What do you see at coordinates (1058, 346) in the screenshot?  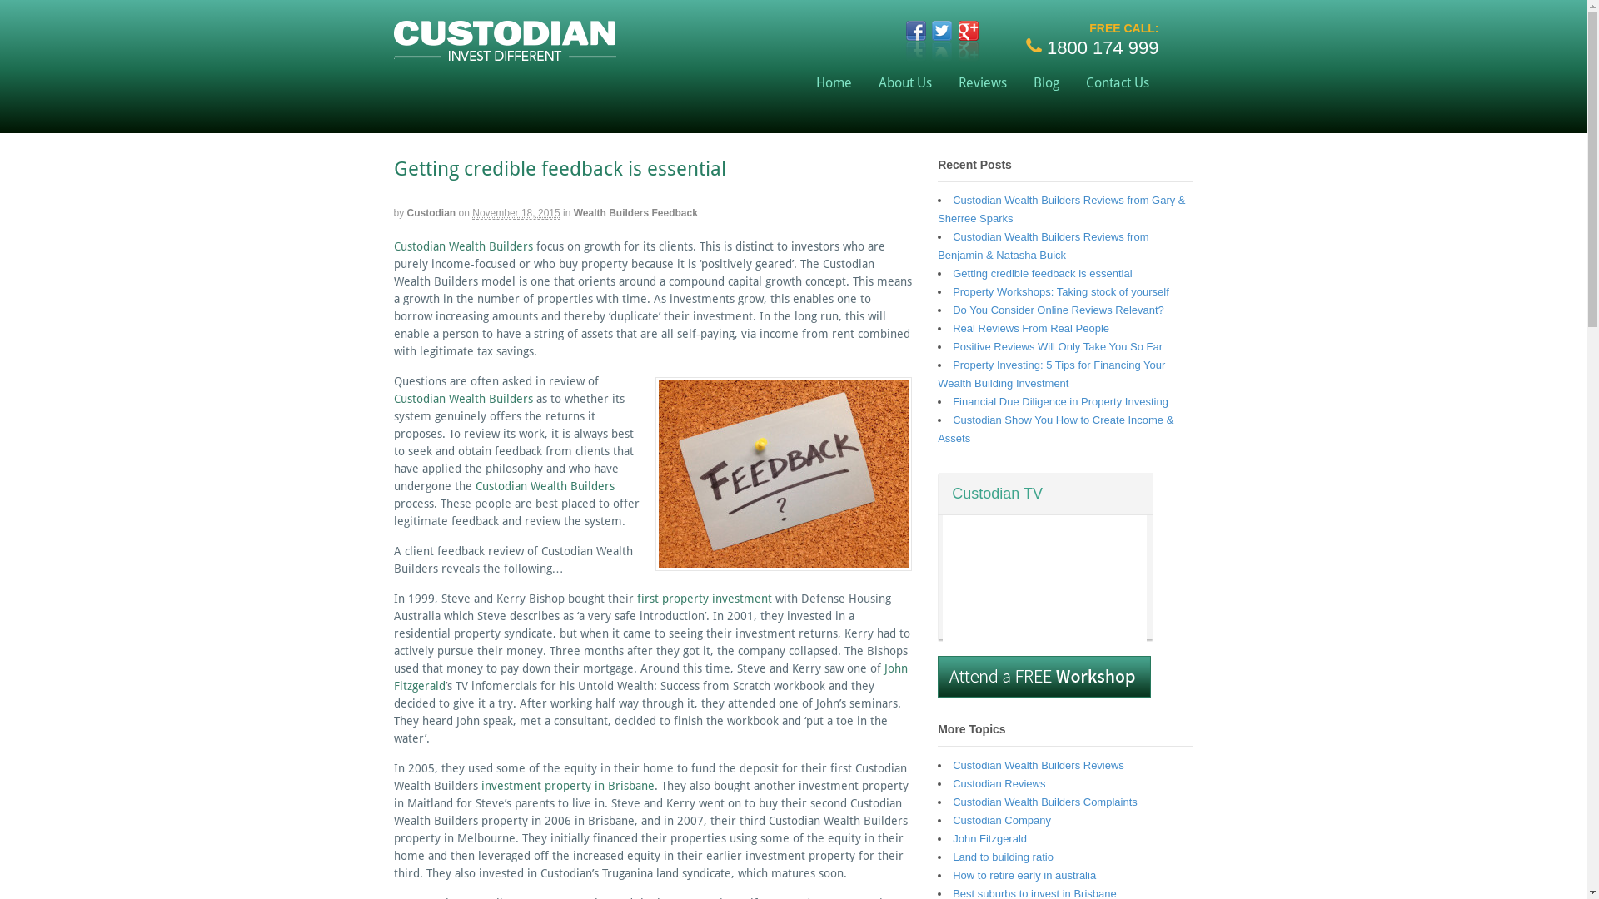 I see `Positive Reviews Will Only Take You So Far` at bounding box center [1058, 346].